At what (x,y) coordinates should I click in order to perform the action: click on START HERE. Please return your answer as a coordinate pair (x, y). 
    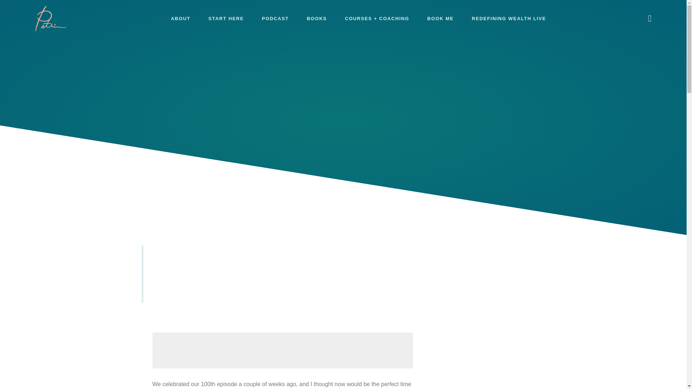
    Looking at the image, I should click on (226, 19).